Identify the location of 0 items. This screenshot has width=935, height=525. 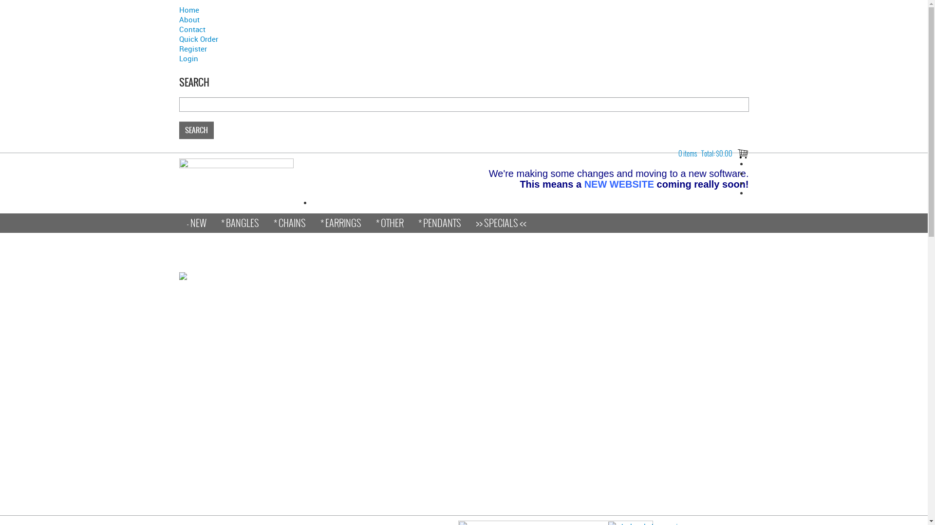
(688, 154).